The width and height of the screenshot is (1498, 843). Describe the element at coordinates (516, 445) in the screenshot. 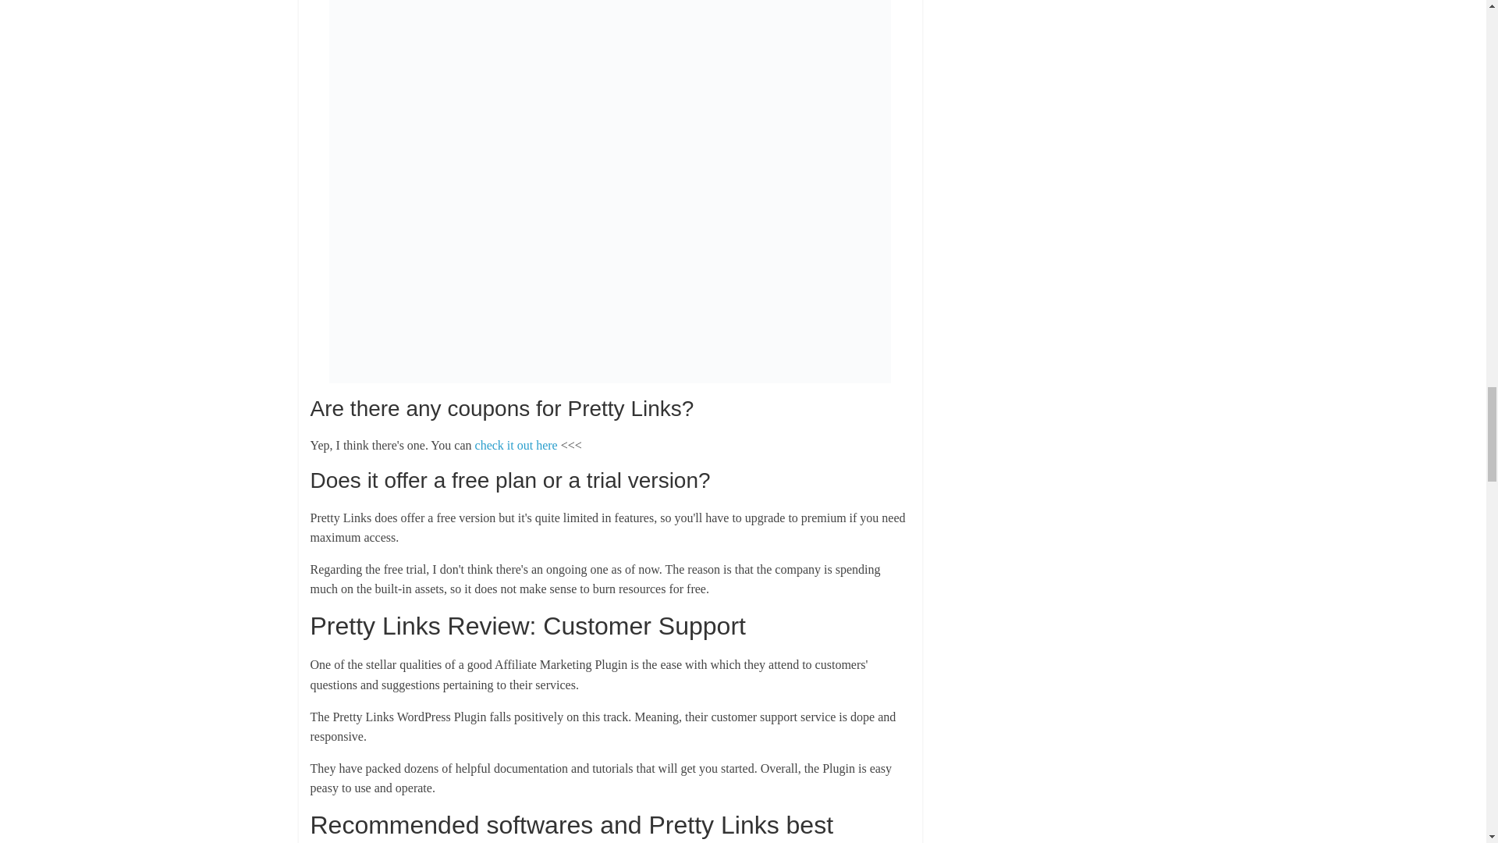

I see `check it out here` at that location.